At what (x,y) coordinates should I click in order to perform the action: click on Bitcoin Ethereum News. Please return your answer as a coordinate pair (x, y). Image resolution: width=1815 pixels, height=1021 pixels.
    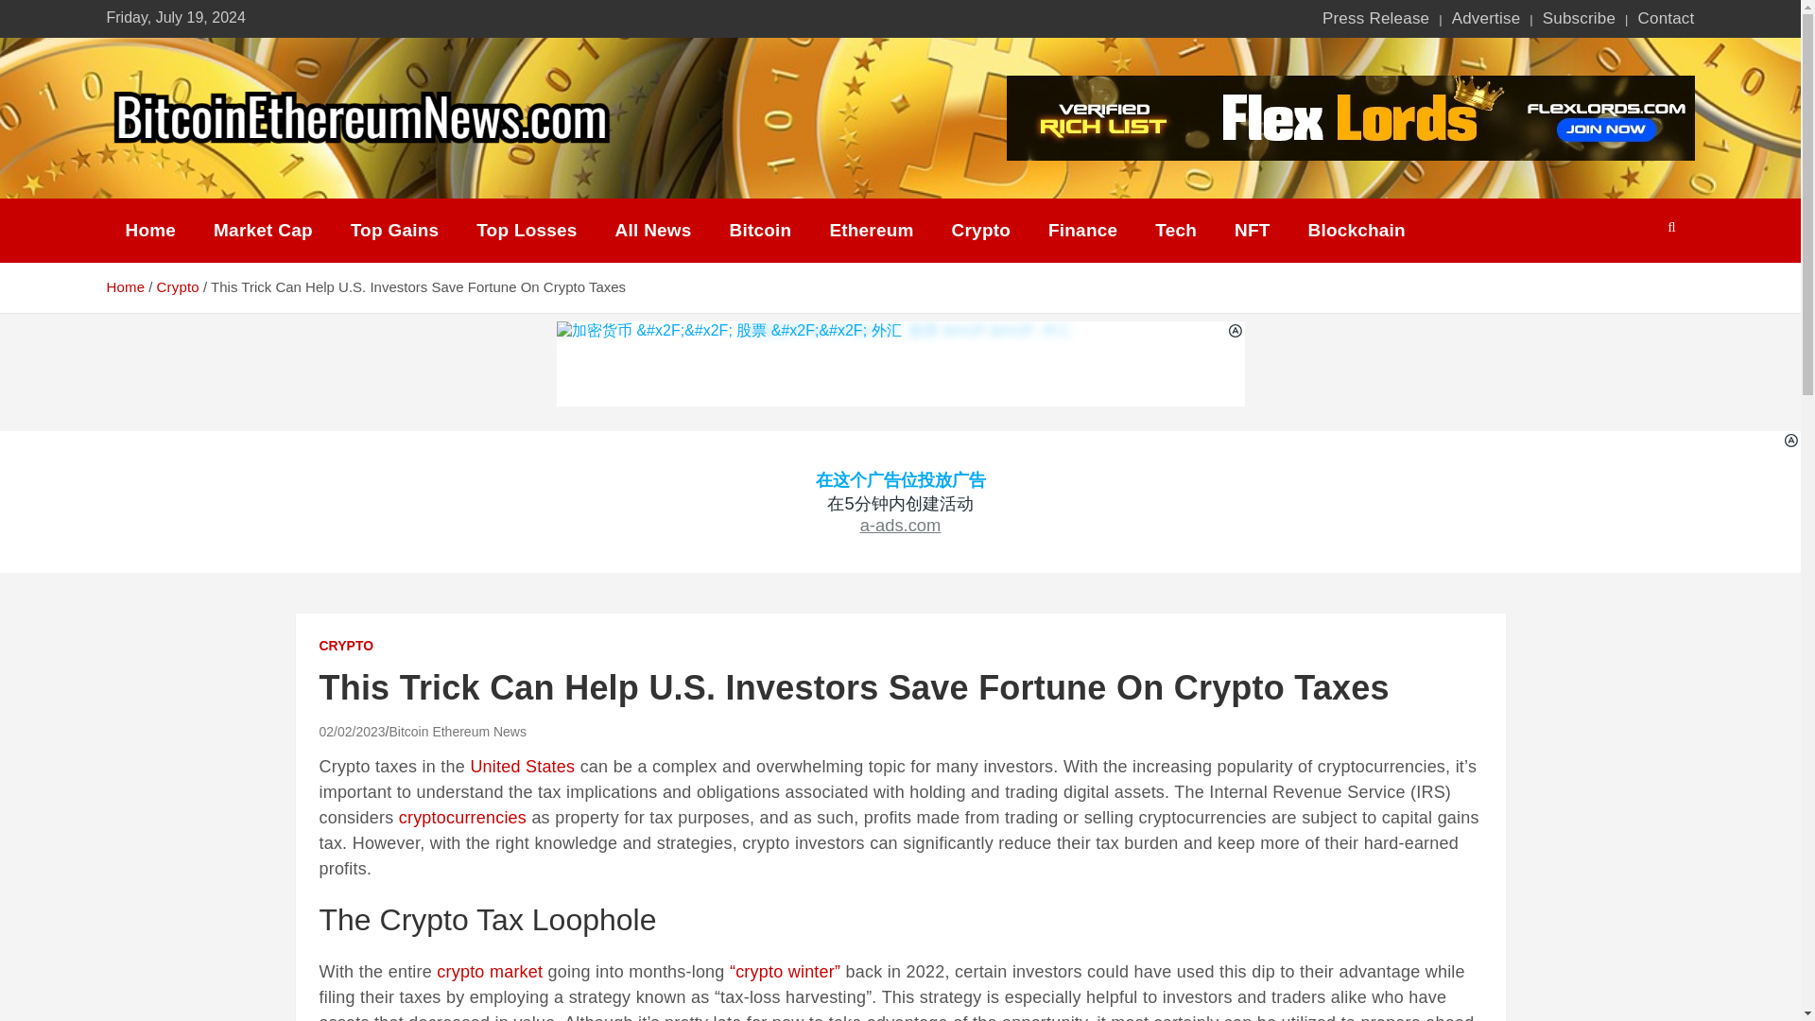
    Looking at the image, I should click on (457, 731).